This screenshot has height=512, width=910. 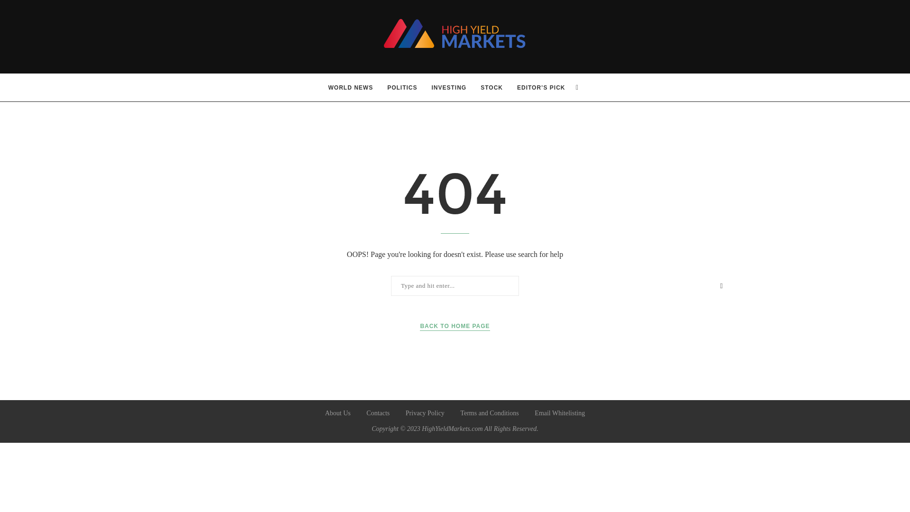 What do you see at coordinates (560, 413) in the screenshot?
I see `Email Whitelisting` at bounding box center [560, 413].